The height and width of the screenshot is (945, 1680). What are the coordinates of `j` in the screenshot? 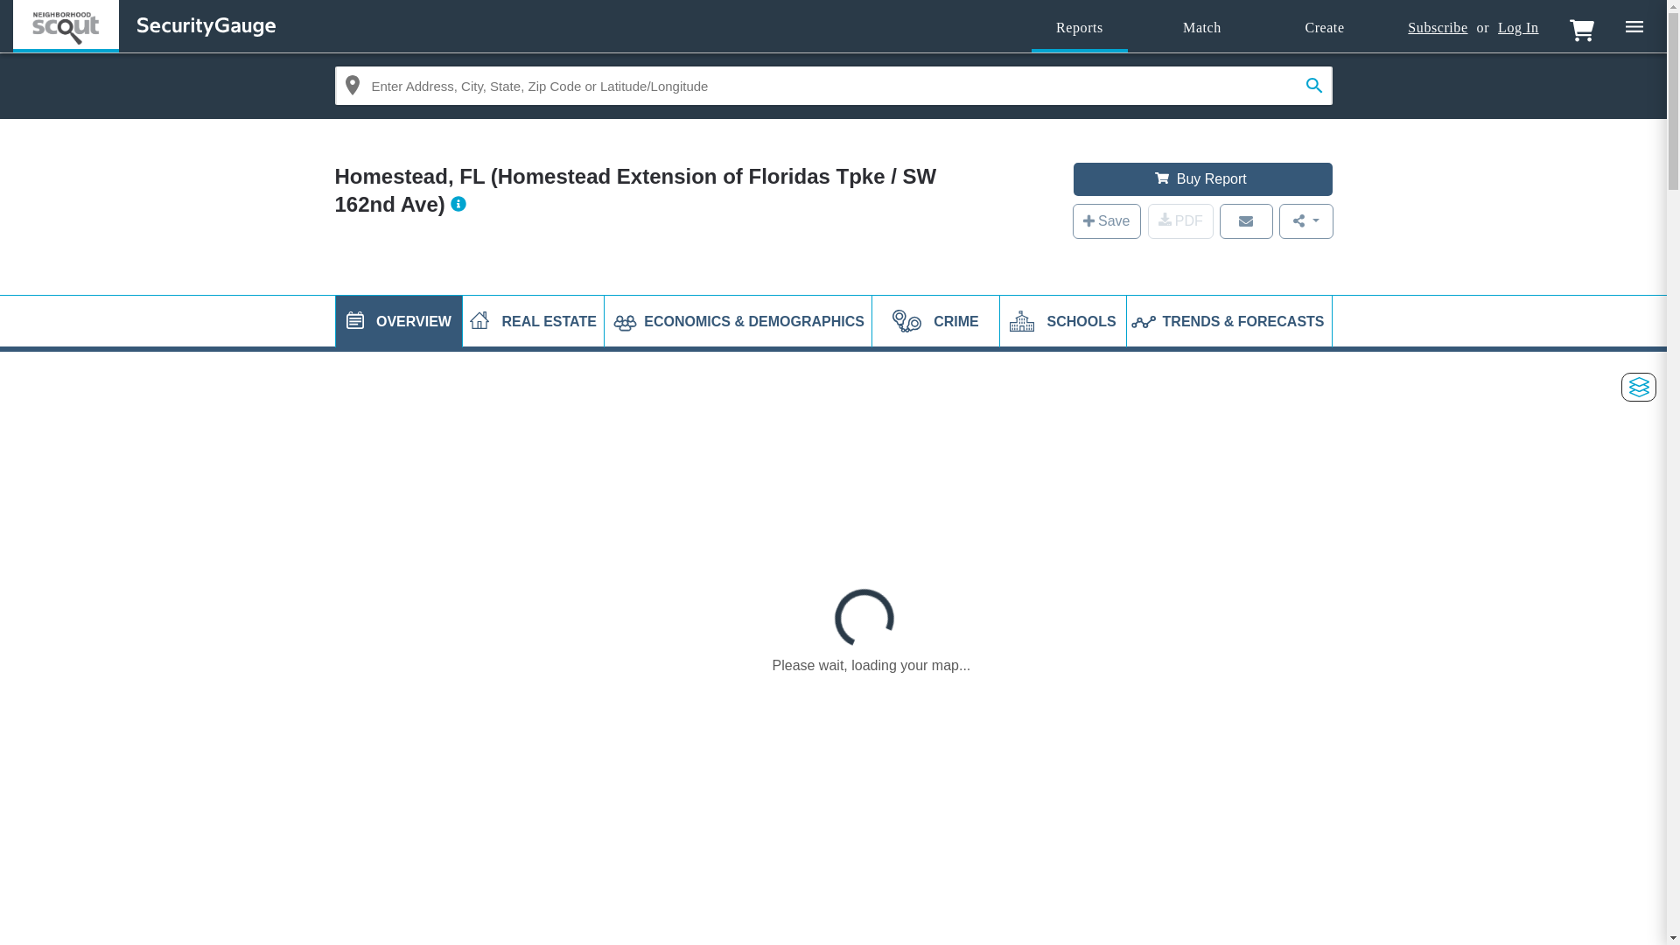 It's located at (355, 320).